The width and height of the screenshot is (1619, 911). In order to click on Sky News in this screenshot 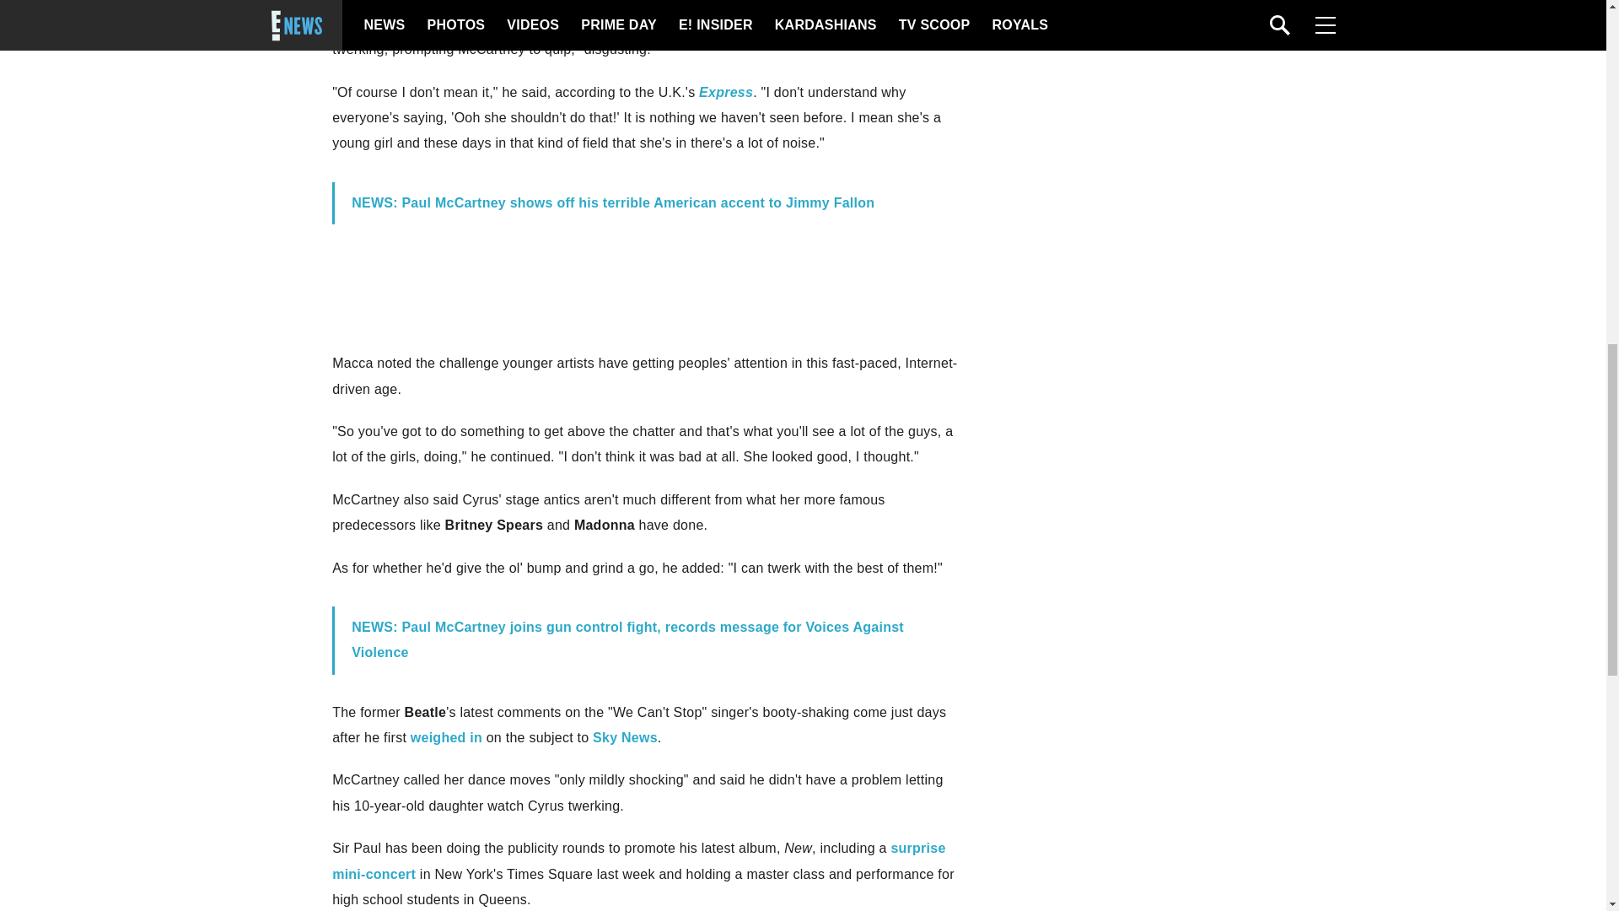, I will do `click(624, 737)`.